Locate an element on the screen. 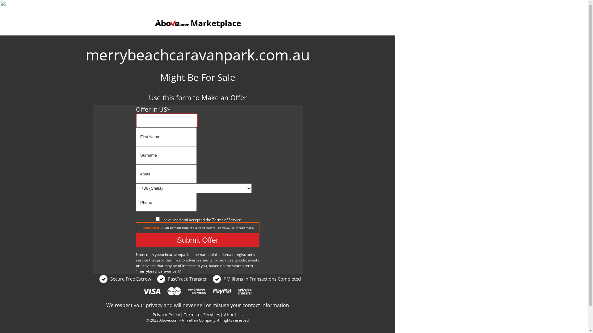  Terms of Services is located at coordinates (202, 314).